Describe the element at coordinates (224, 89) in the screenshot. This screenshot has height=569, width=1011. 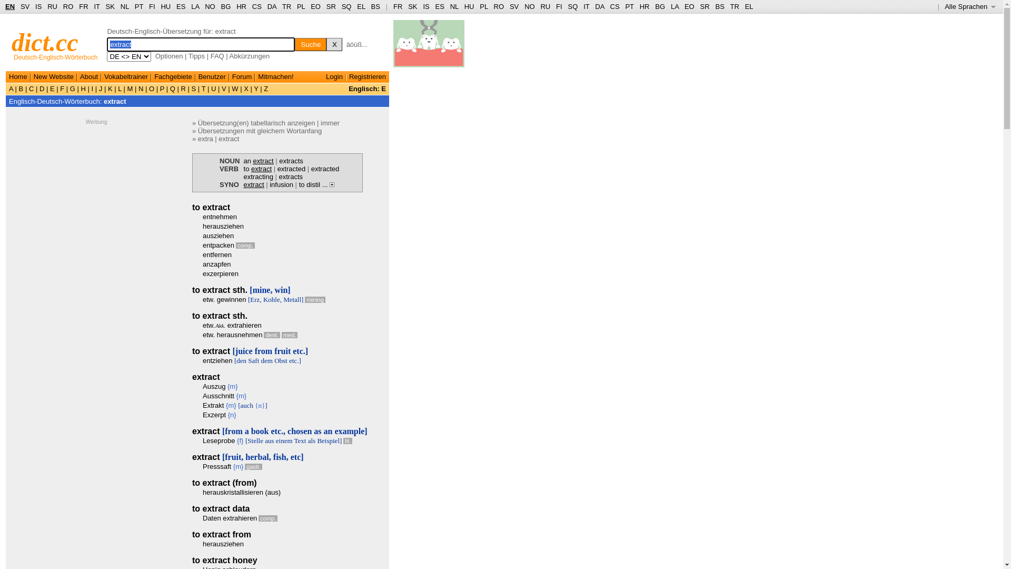
I see `V` at that location.